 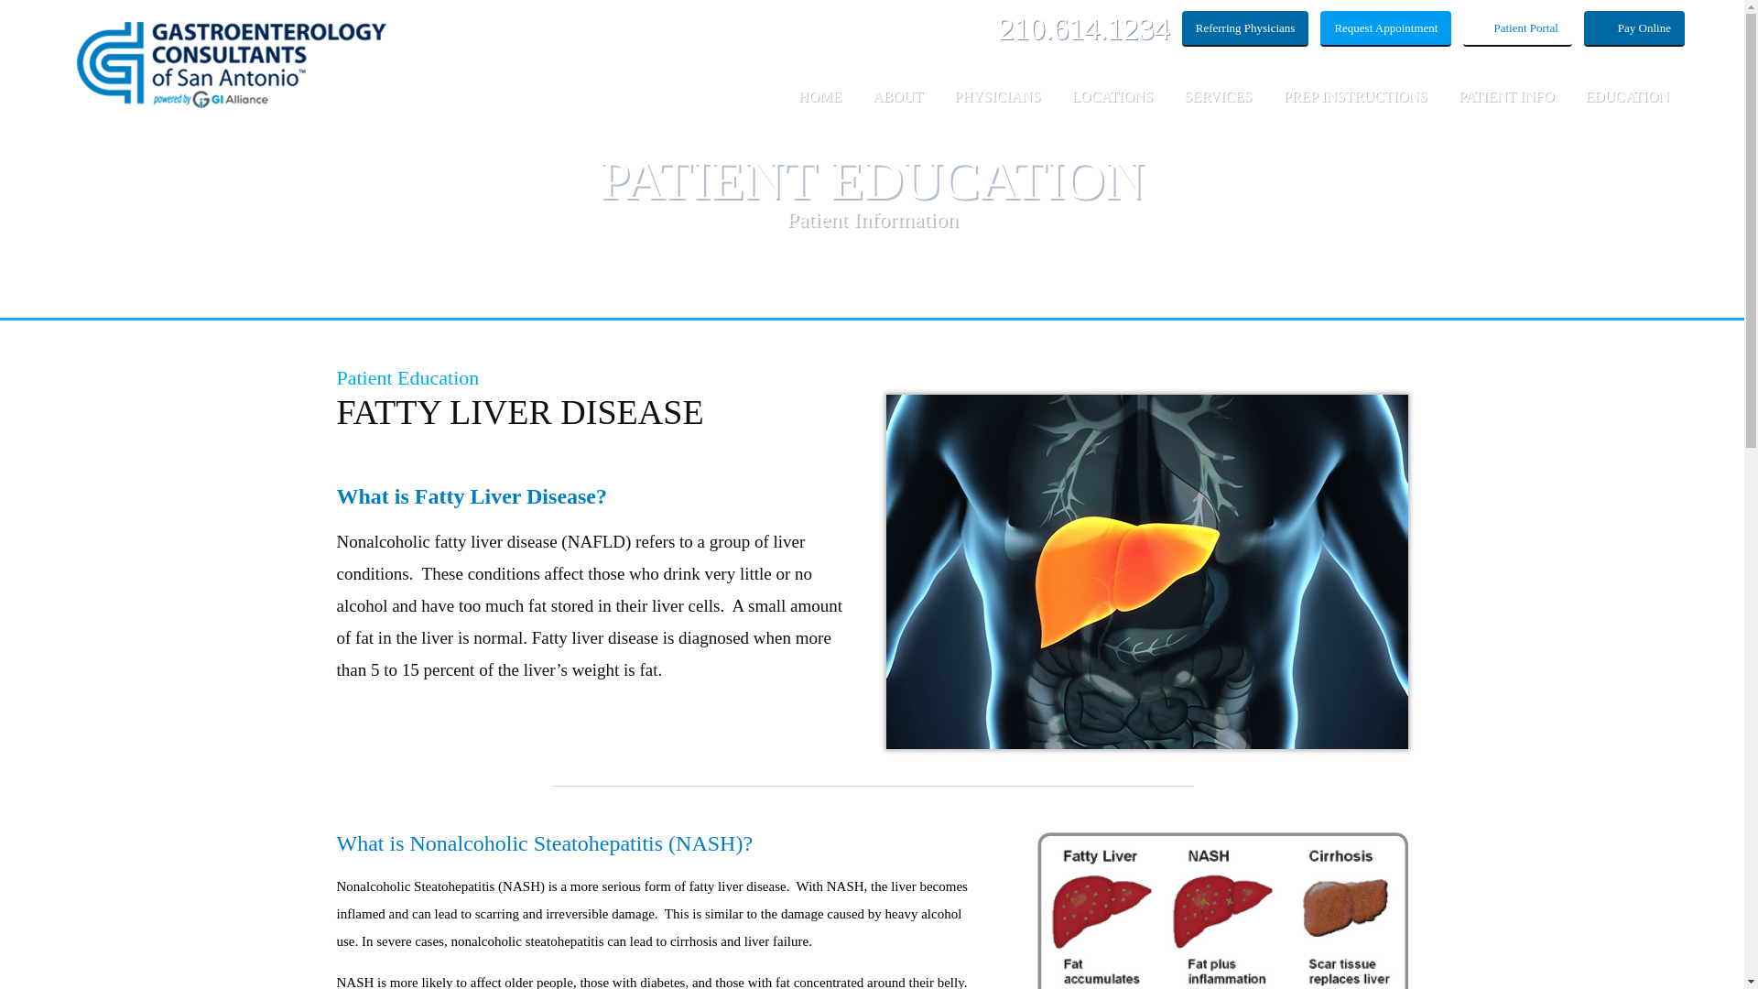 I want to click on SERVICES, so click(x=1218, y=108).